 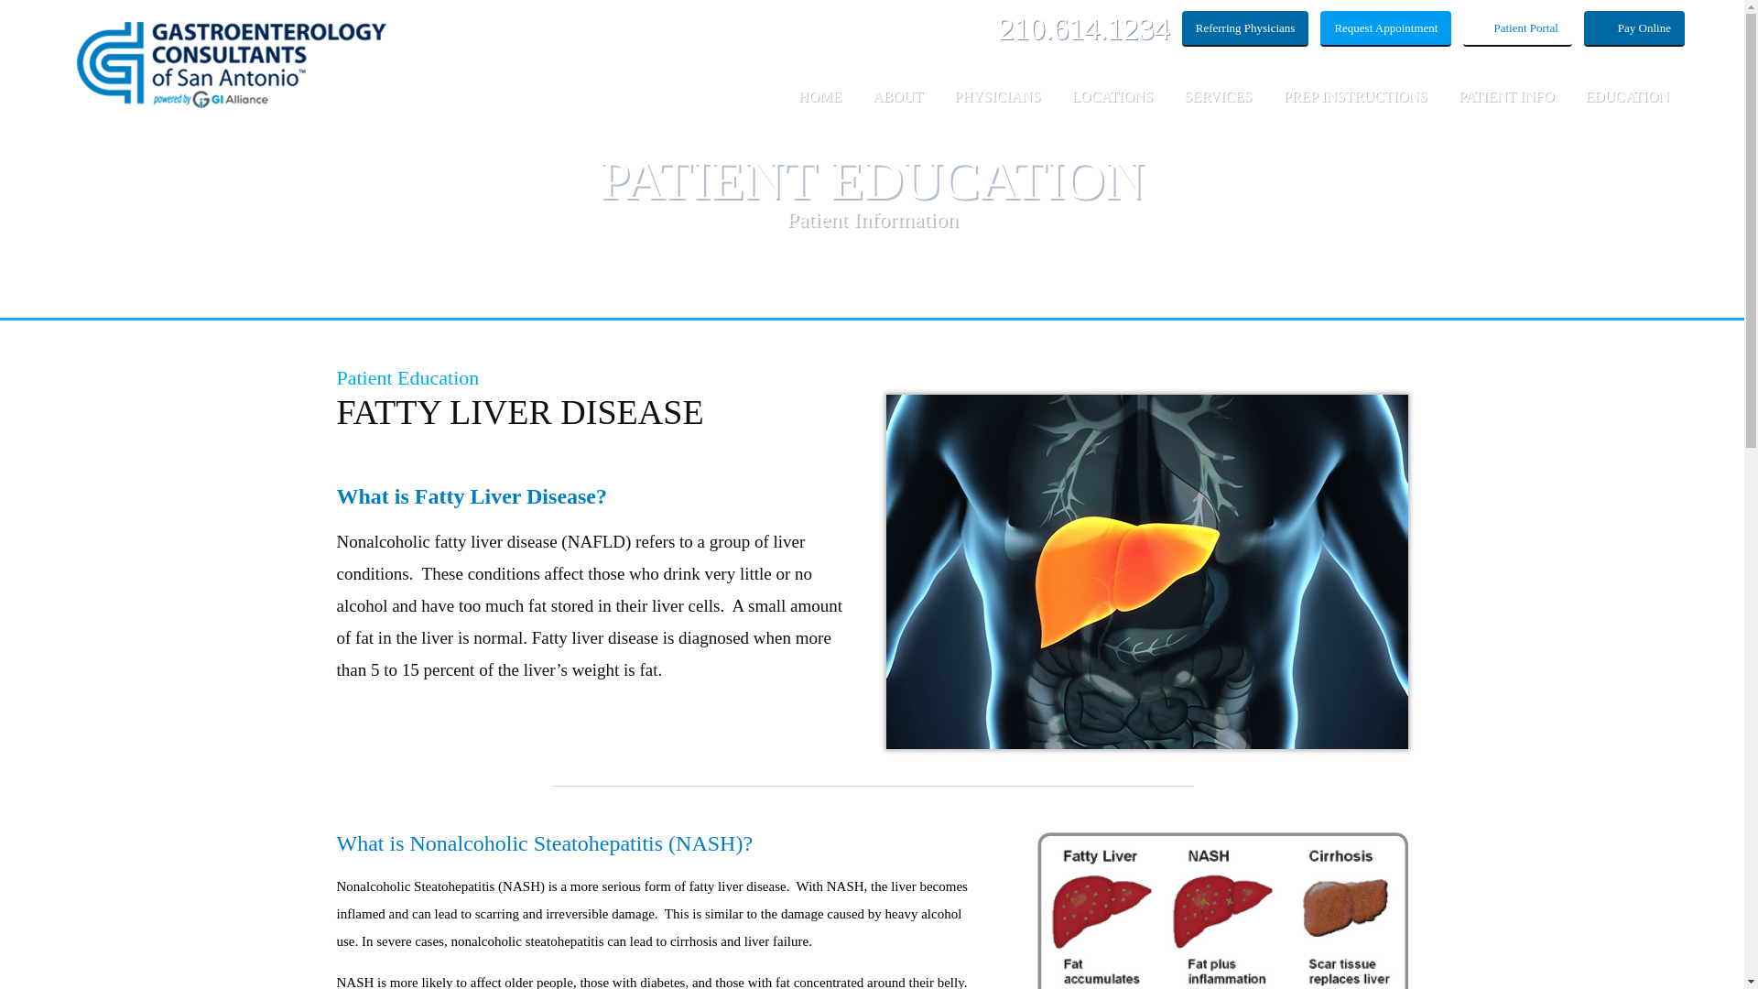 I want to click on SERVICES, so click(x=1218, y=108).